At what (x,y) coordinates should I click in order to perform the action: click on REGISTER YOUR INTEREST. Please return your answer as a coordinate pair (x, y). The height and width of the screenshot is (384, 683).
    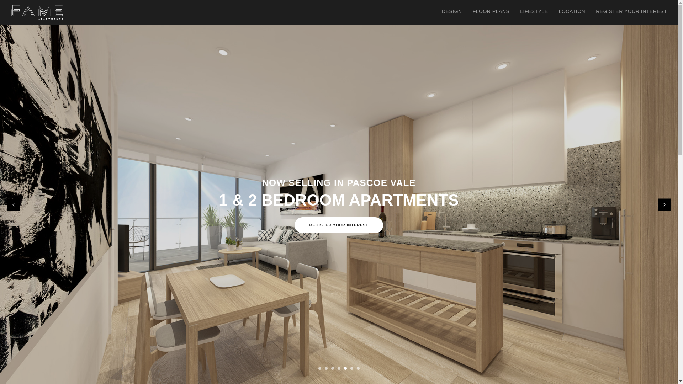
    Looking at the image, I should click on (339, 225).